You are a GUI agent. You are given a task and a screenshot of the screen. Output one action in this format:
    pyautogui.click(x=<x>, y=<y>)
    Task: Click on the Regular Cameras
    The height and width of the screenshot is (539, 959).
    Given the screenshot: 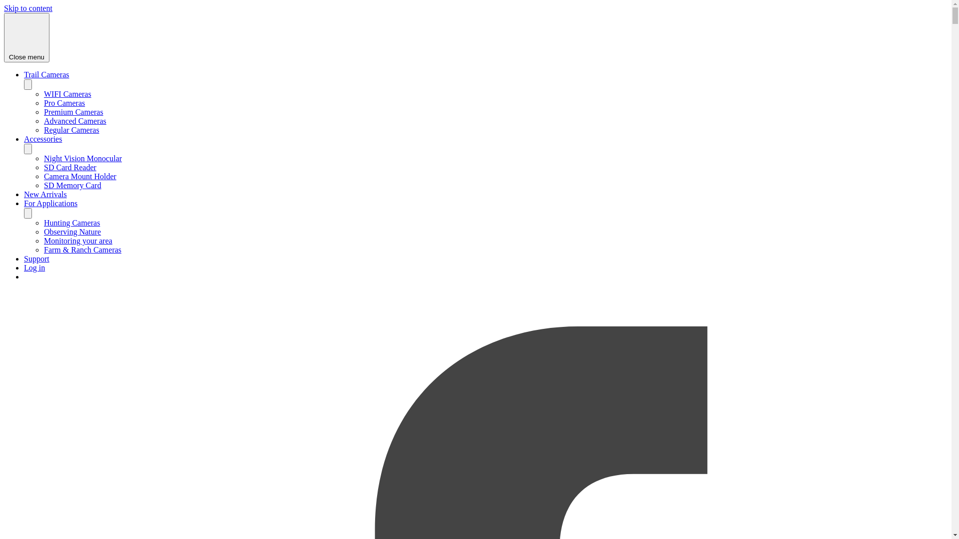 What is the action you would take?
    pyautogui.click(x=72, y=130)
    